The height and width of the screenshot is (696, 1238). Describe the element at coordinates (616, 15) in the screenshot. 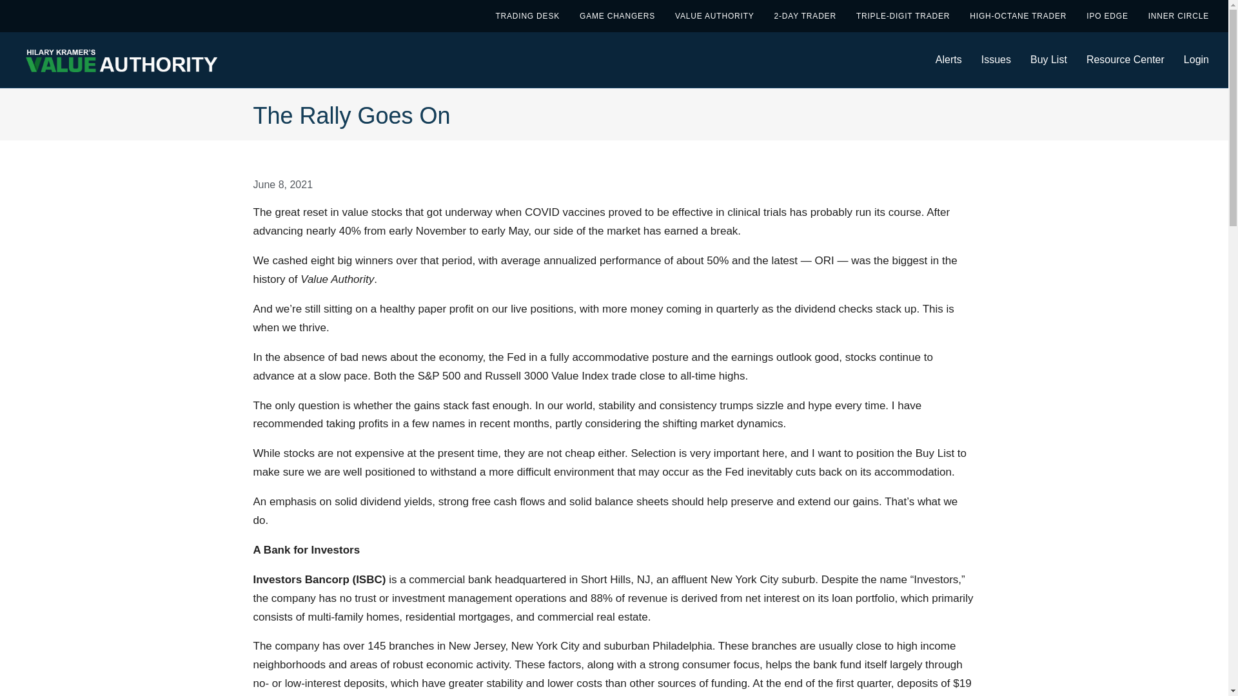

I see `GAME CHANGERS` at that location.